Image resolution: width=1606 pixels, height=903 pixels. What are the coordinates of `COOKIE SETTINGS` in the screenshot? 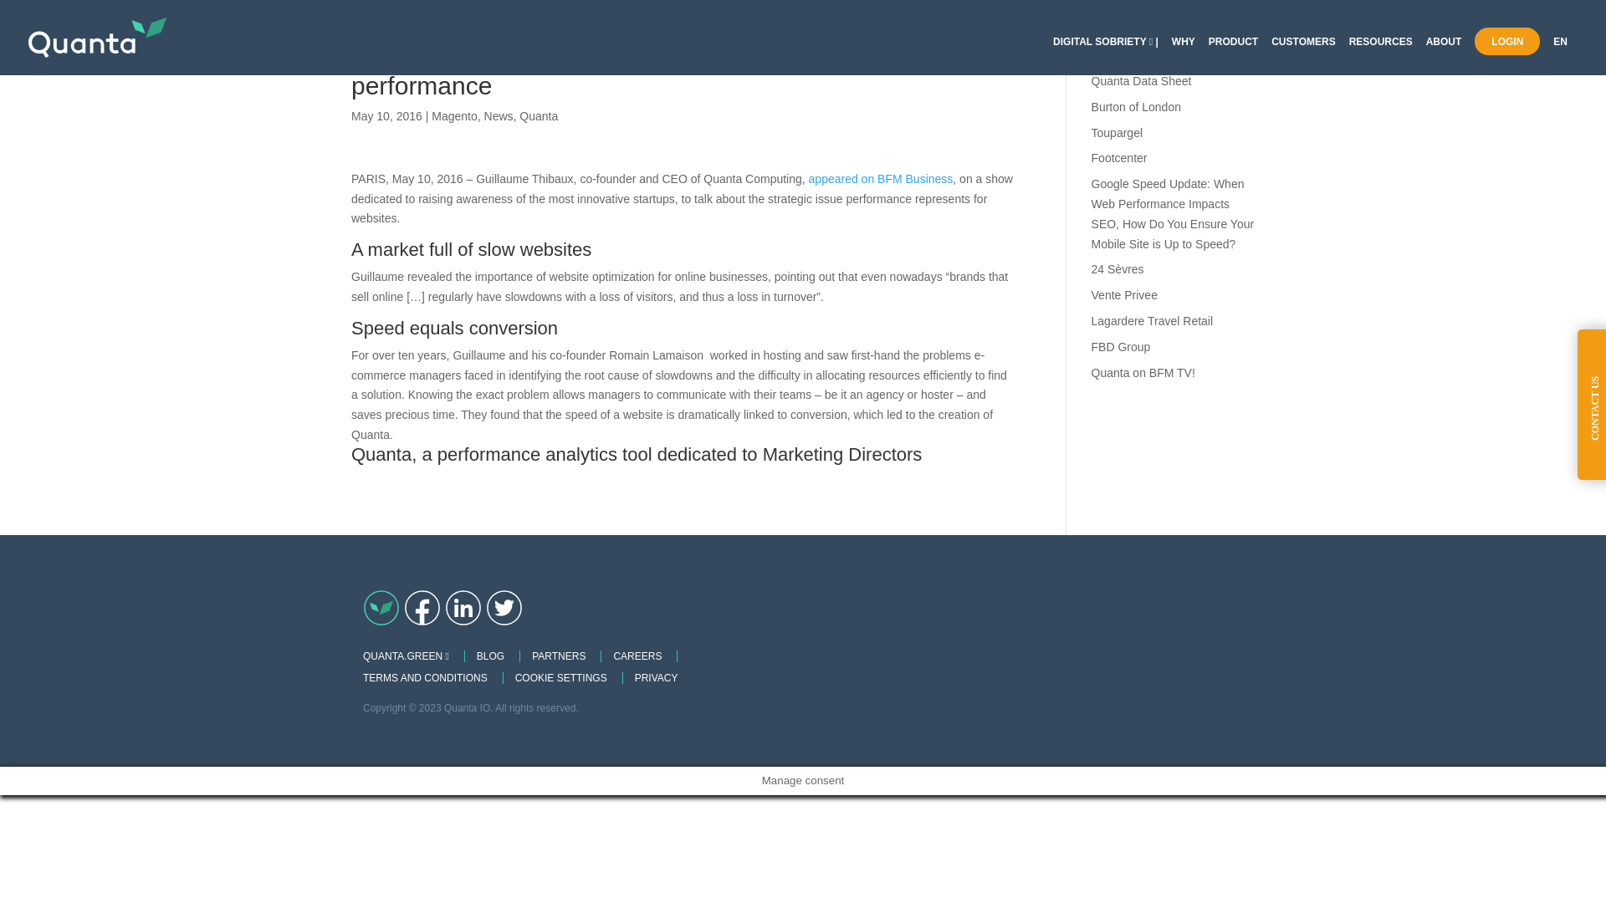 It's located at (560, 677).